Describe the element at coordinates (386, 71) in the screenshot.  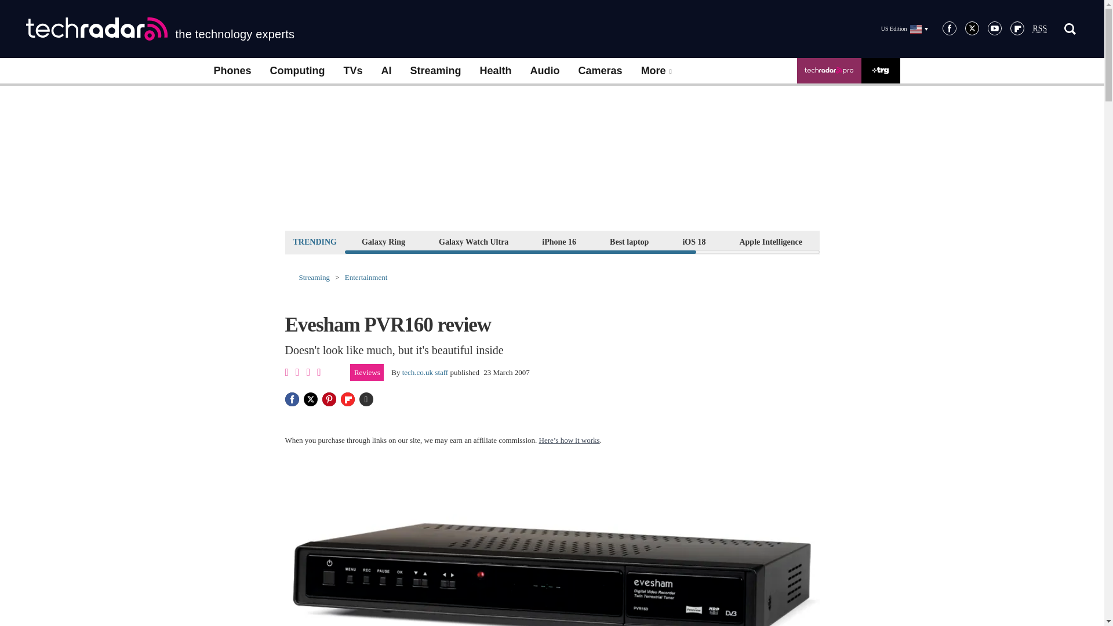
I see `AI` at that location.